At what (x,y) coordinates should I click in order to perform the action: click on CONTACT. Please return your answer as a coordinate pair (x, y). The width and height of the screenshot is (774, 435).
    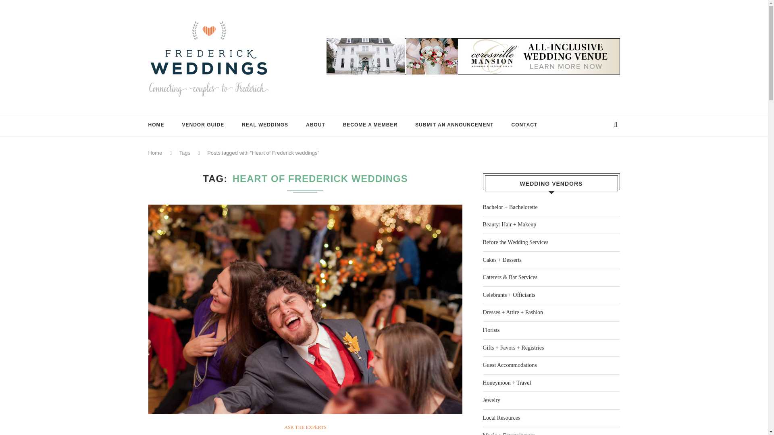
    Looking at the image, I should click on (525, 125).